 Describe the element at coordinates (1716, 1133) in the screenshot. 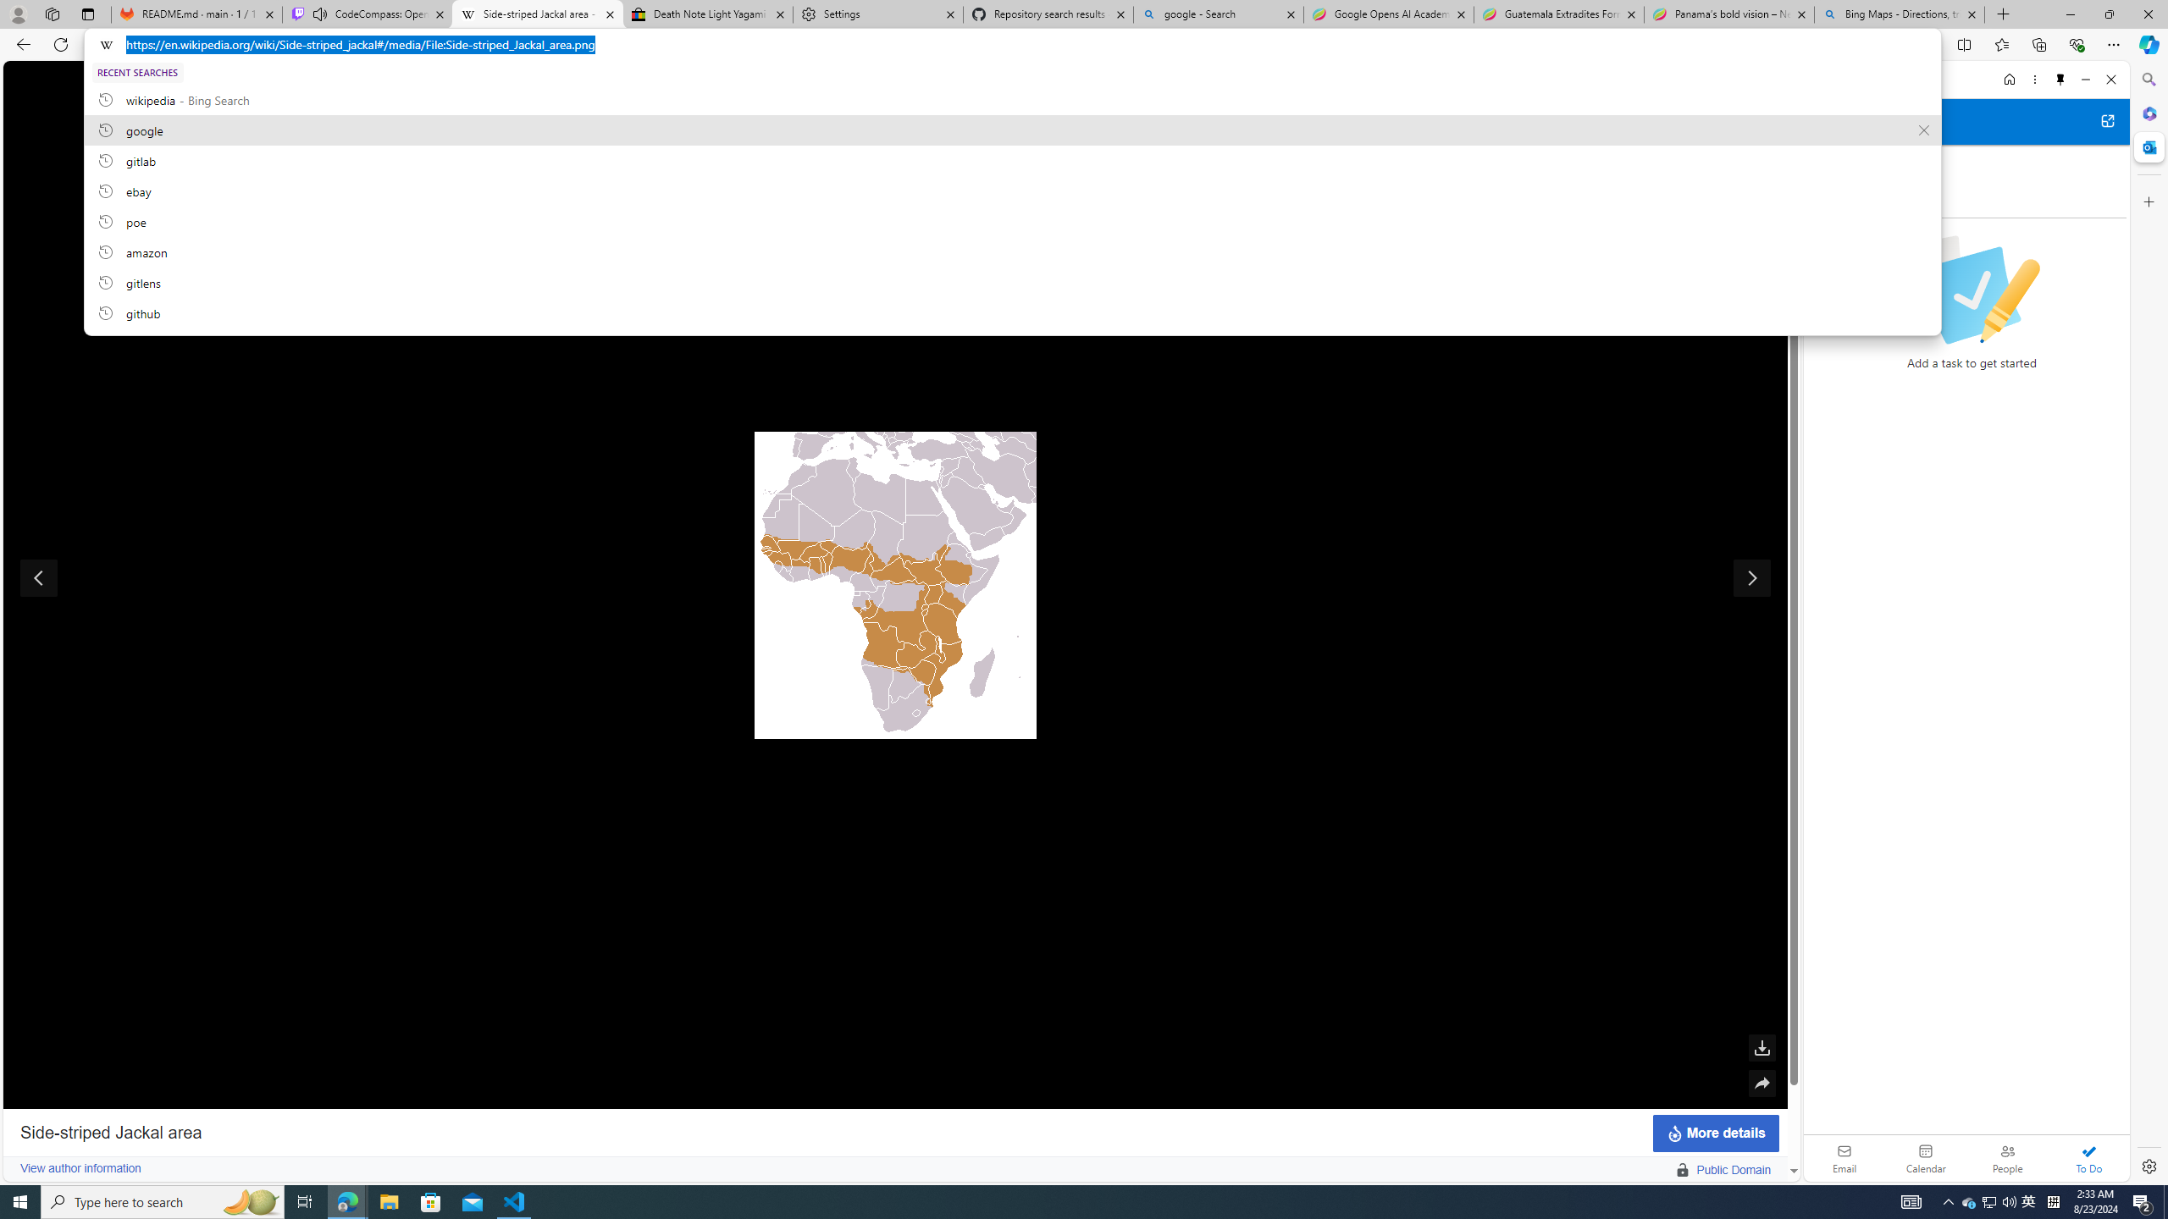

I see `More details` at that location.